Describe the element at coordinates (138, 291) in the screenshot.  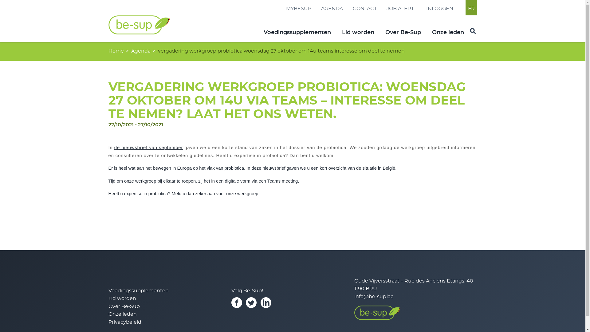
I see `Voedingssupplementen` at that location.